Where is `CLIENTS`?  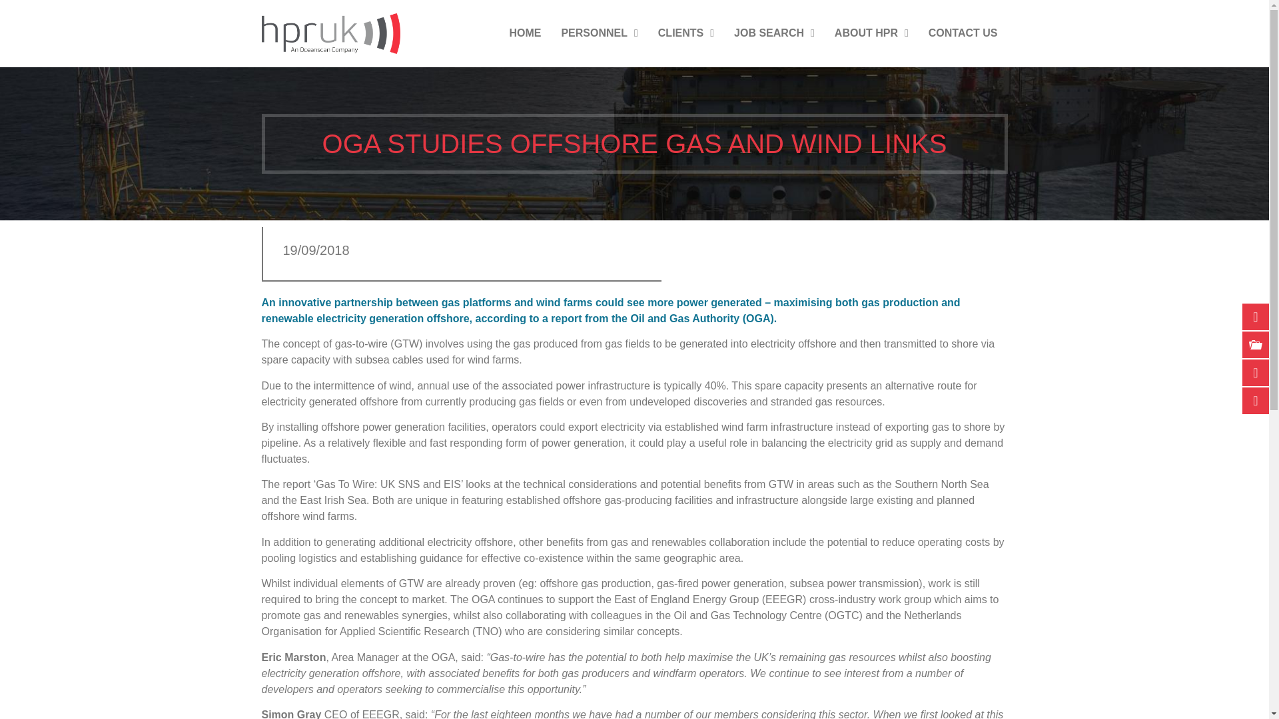
CLIENTS is located at coordinates (686, 33).